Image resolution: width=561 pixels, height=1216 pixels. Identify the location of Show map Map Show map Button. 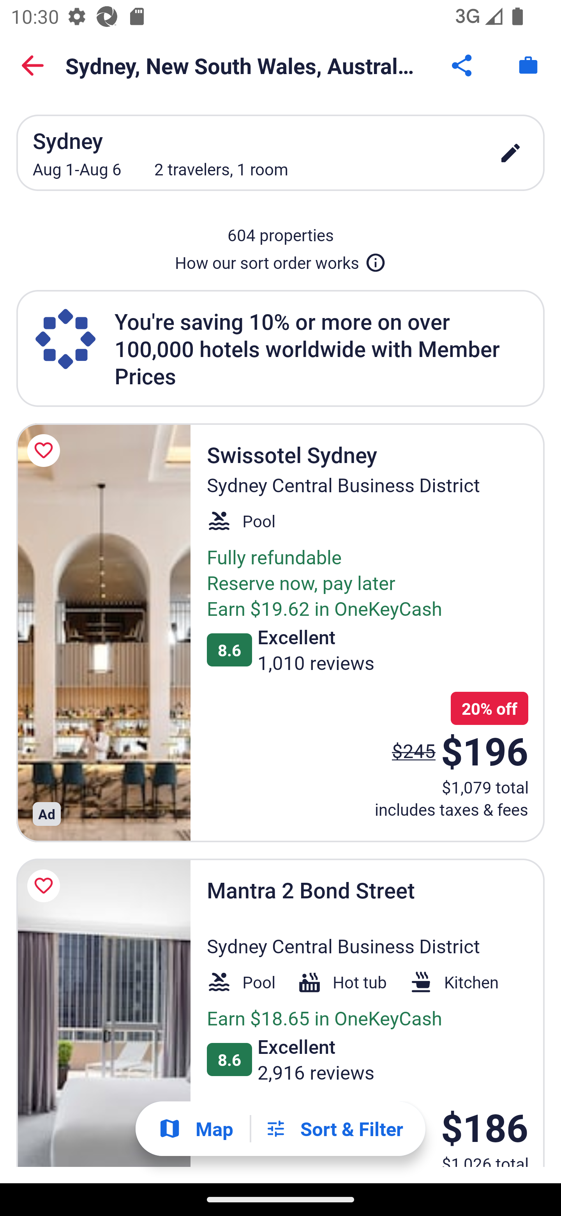
(196, 1129).